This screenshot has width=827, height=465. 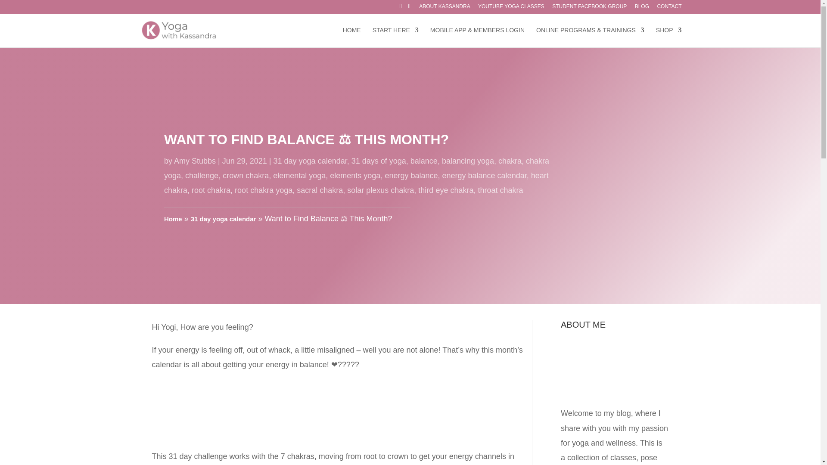 I want to click on CONTACT, so click(x=669, y=8).